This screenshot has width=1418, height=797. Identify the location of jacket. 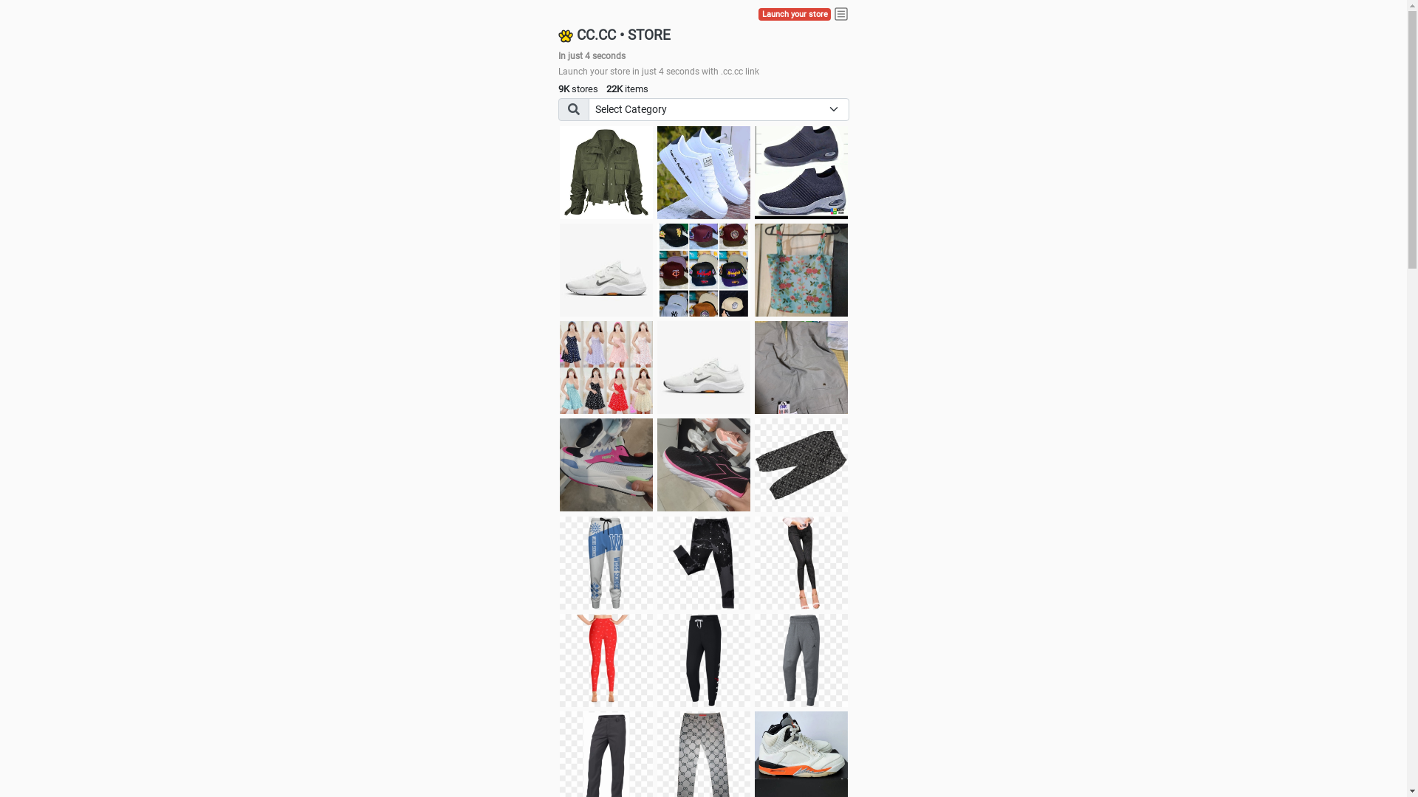
(606, 173).